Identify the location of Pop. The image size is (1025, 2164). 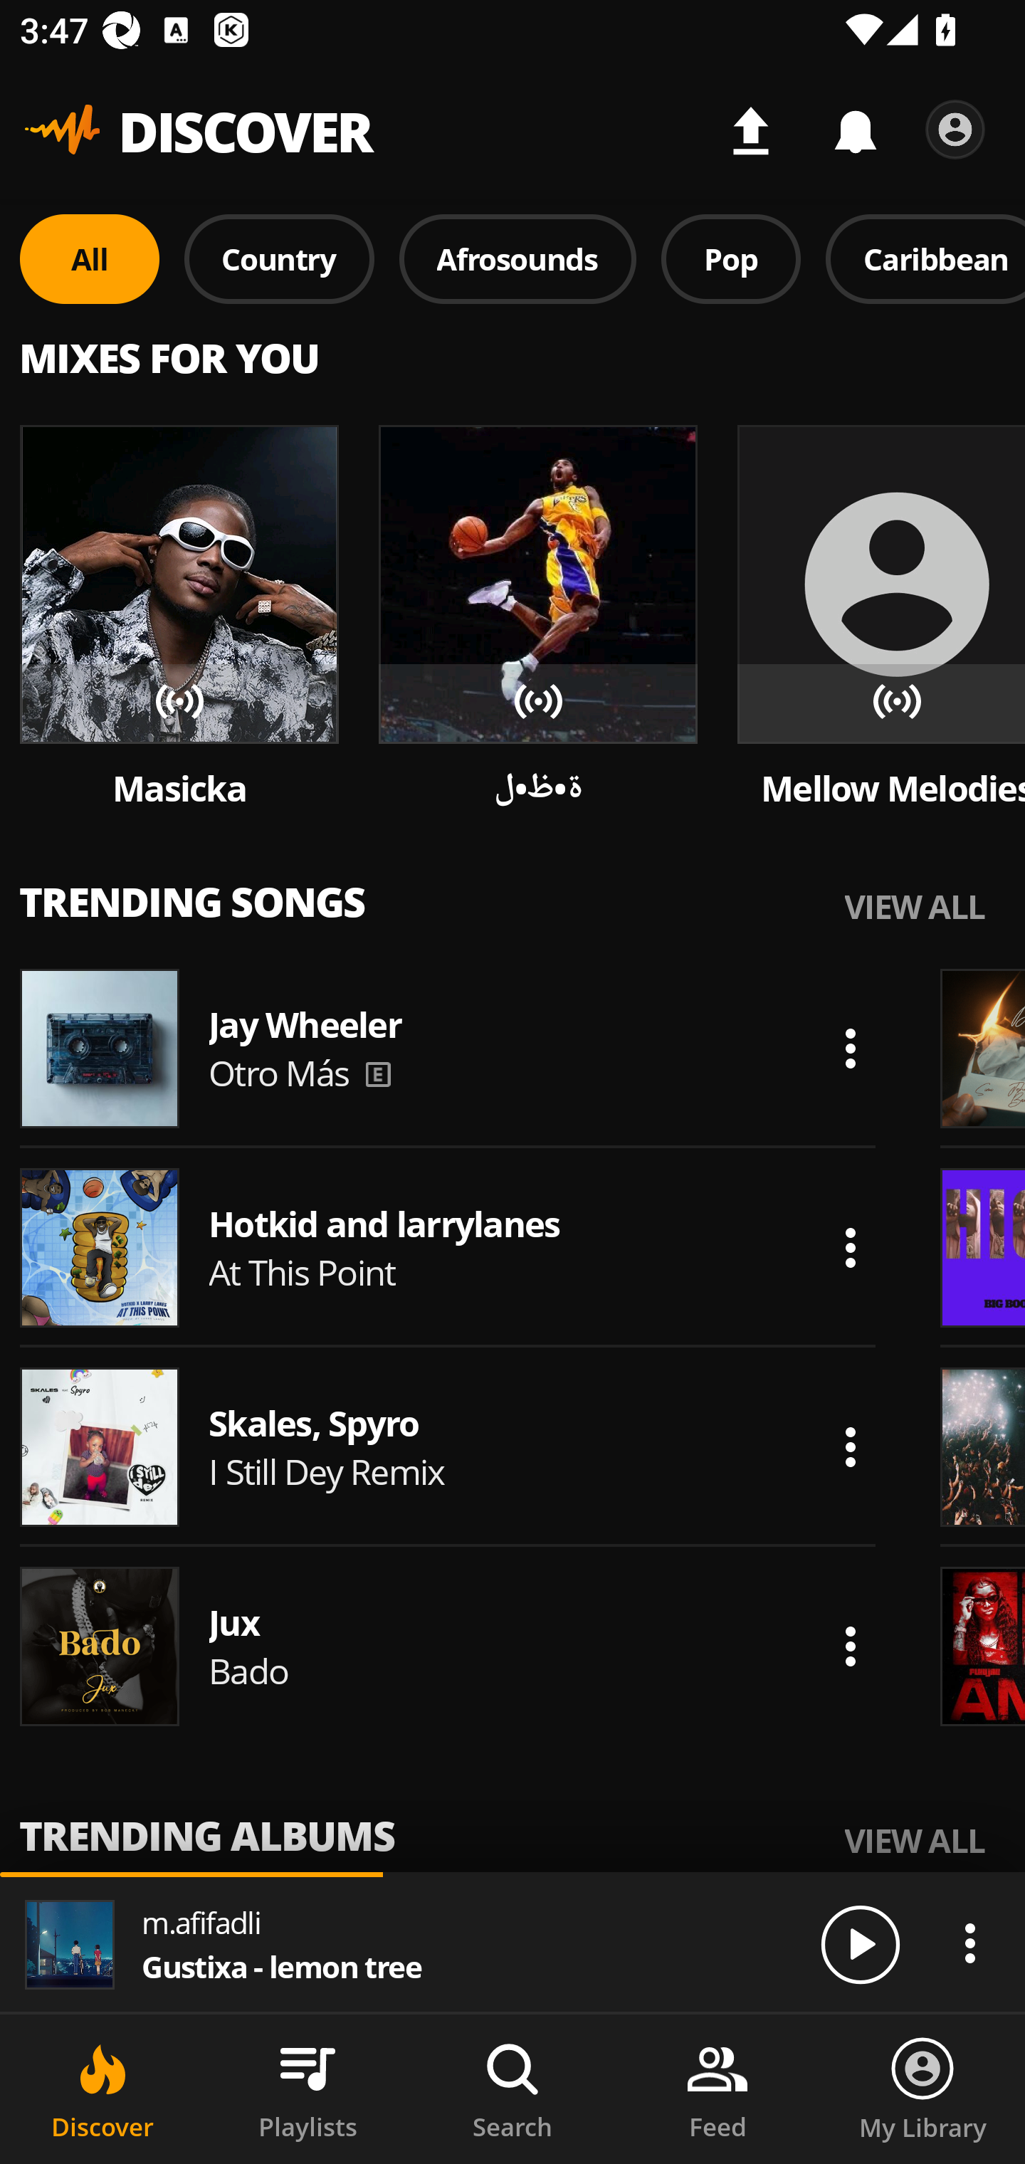
(730, 258).